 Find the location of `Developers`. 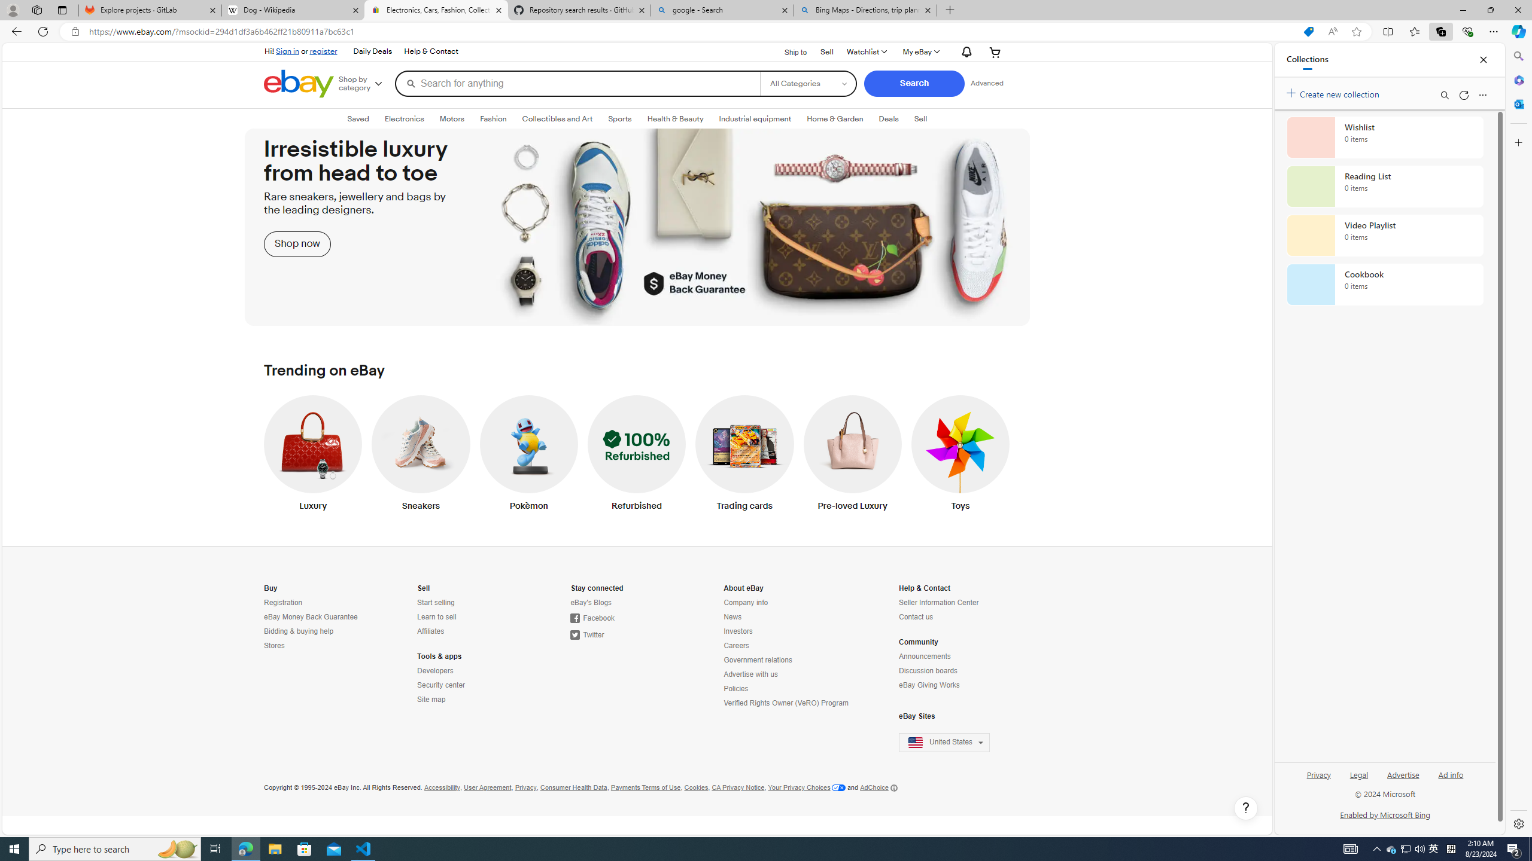

Developers is located at coordinates (470, 671).